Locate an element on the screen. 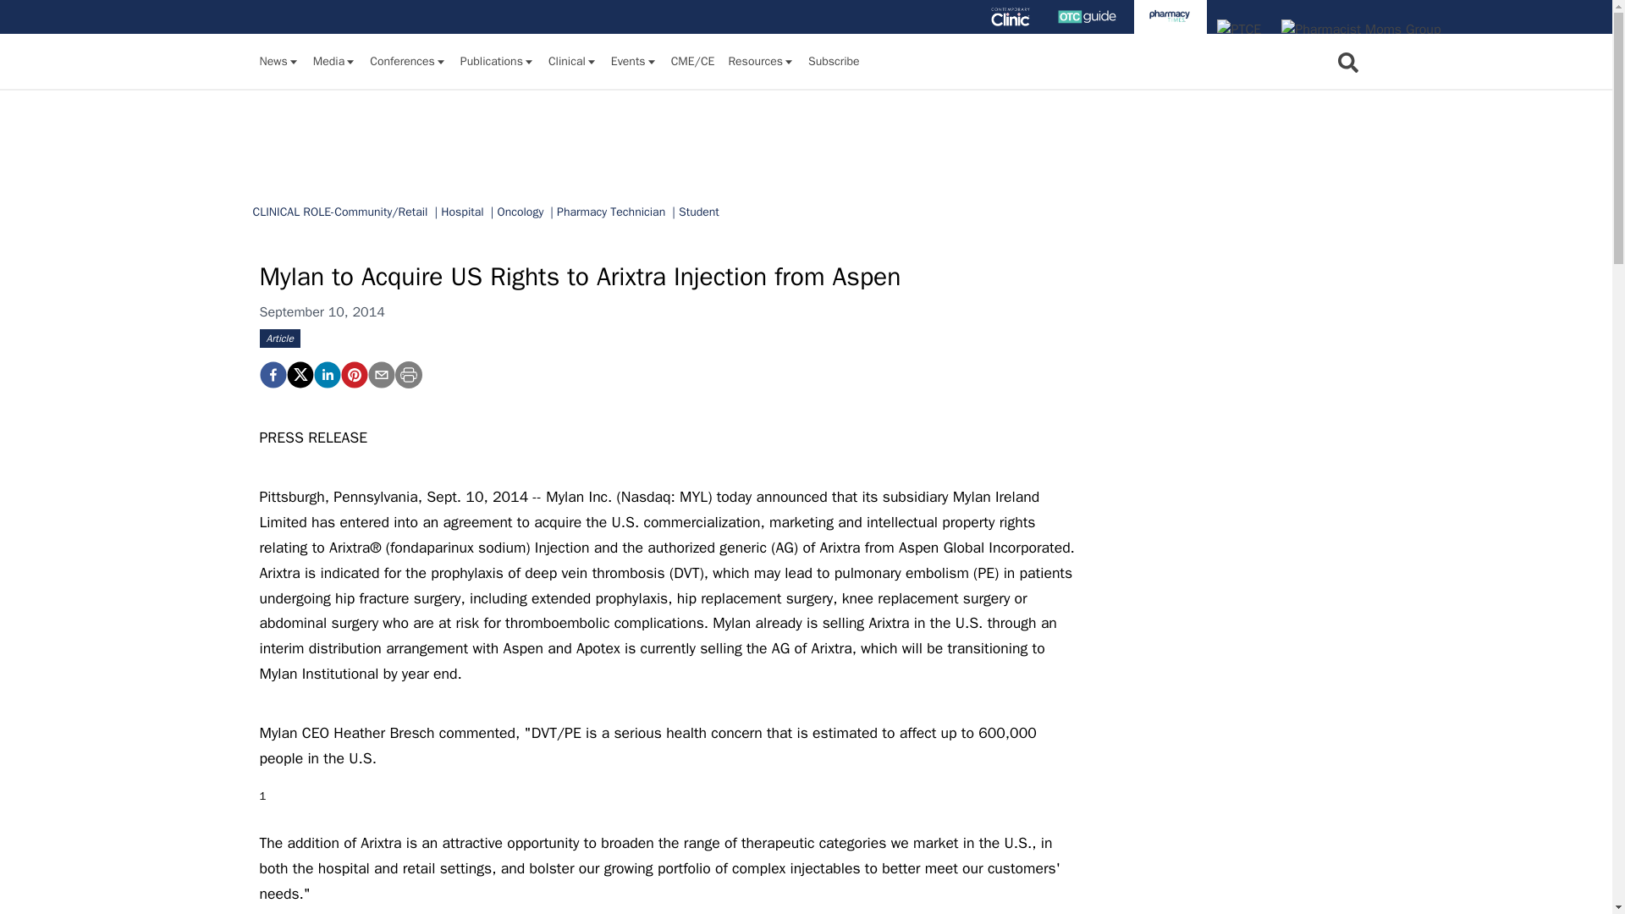 The image size is (1625, 914). Mylan to Acquire US Rights to Arixtra Injection from Aspen is located at coordinates (272, 374).